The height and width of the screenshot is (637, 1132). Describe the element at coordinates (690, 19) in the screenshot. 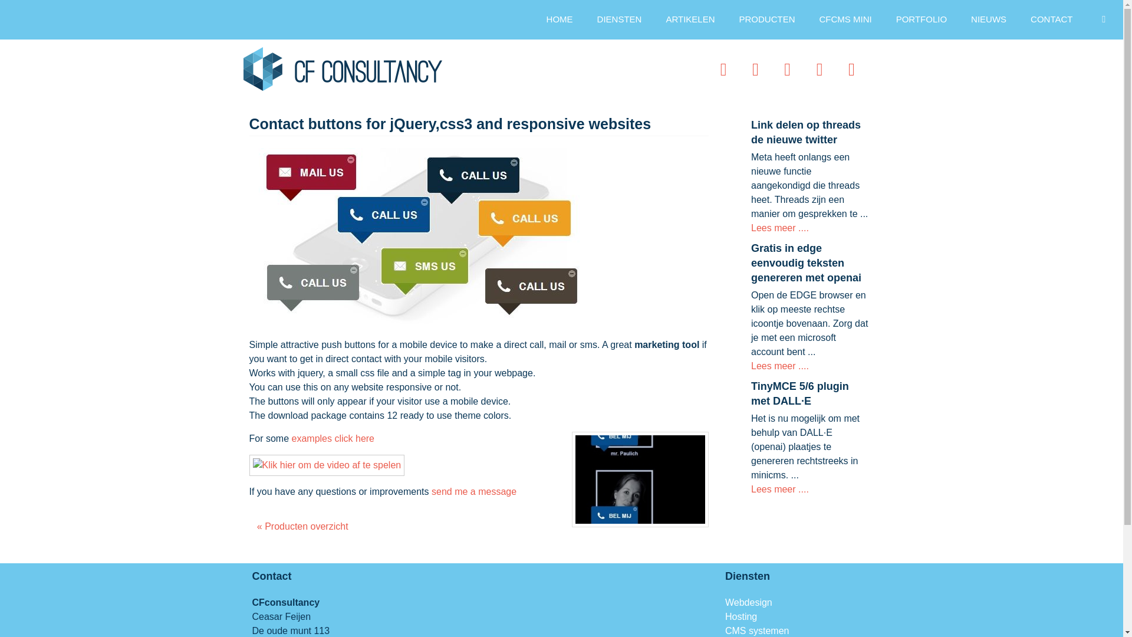

I see `ARTIKELEN` at that location.